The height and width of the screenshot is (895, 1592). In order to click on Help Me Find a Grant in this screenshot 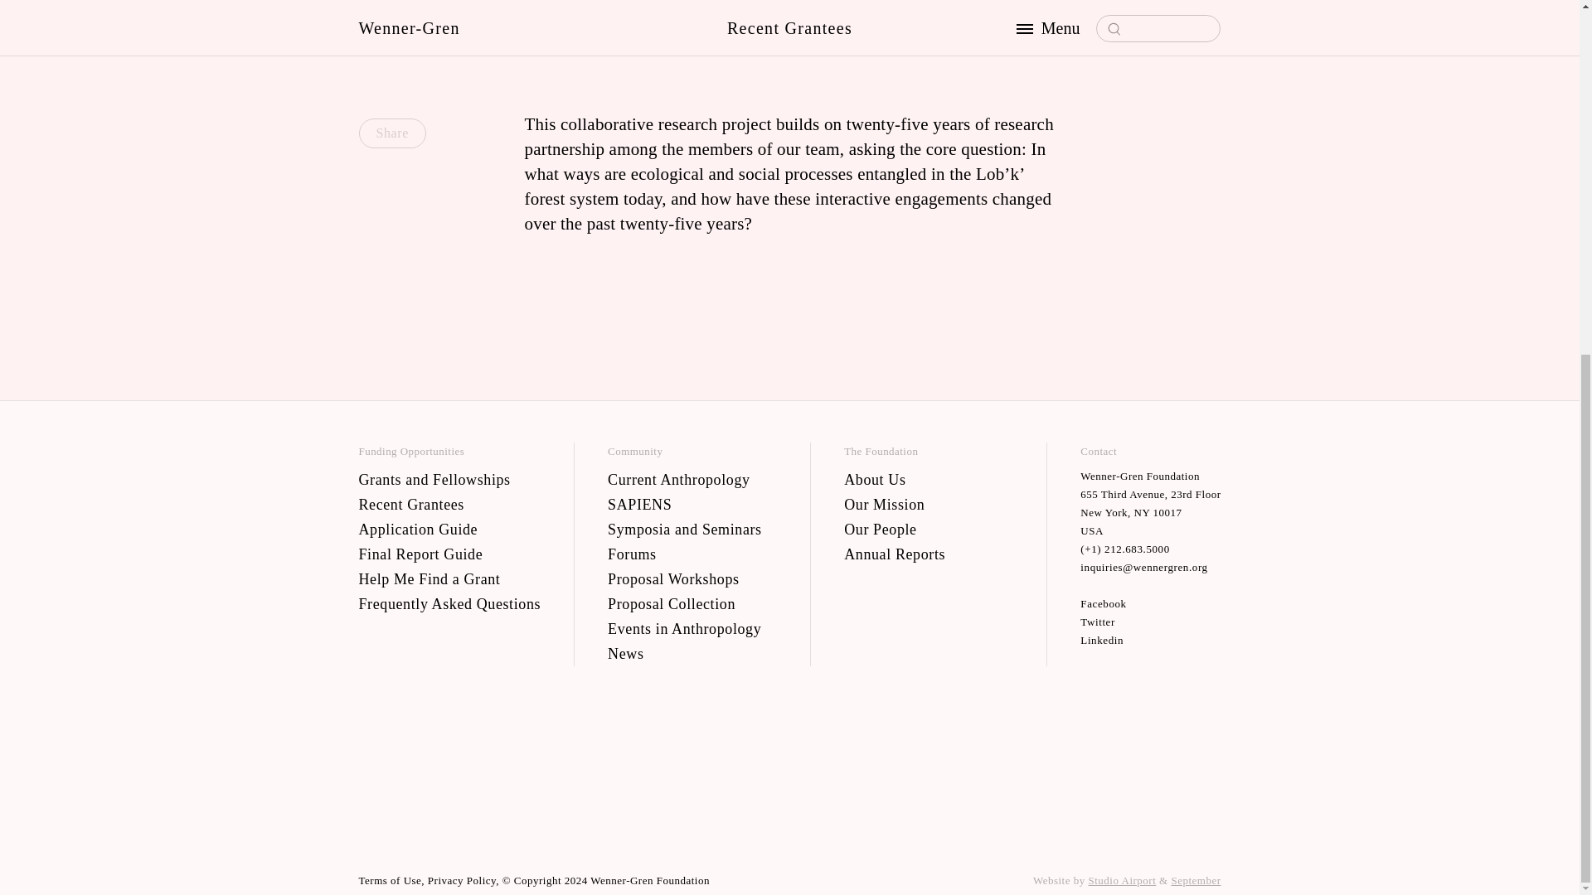, I will do `click(449, 578)`.